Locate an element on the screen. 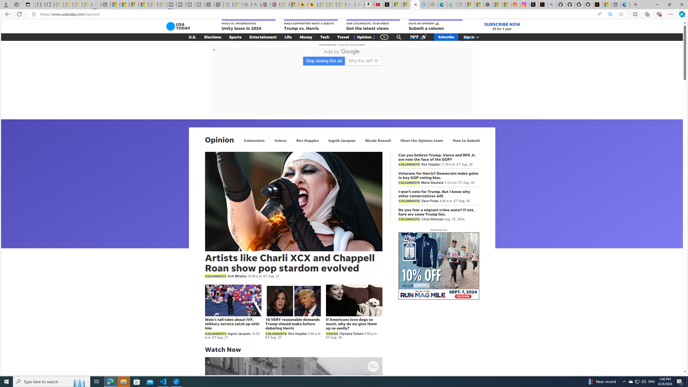  Meet the Opinion team is located at coordinates (421, 140).